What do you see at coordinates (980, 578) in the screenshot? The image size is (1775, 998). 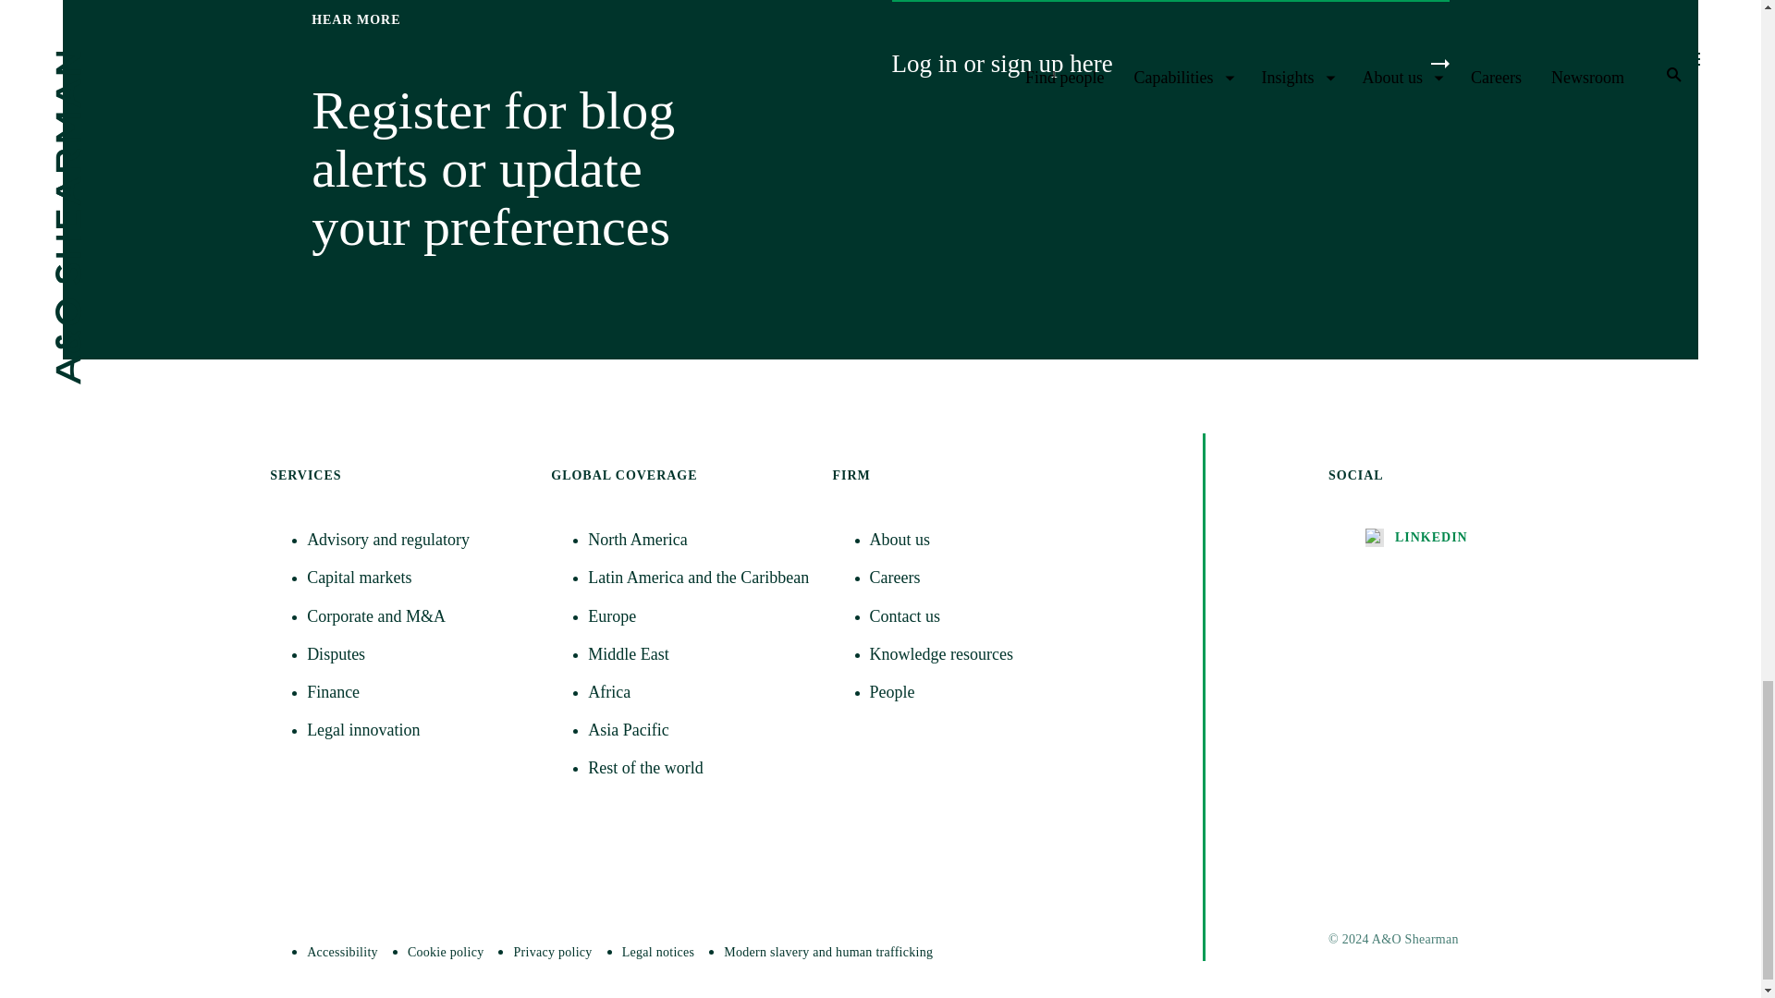 I see `Careers` at bounding box center [980, 578].